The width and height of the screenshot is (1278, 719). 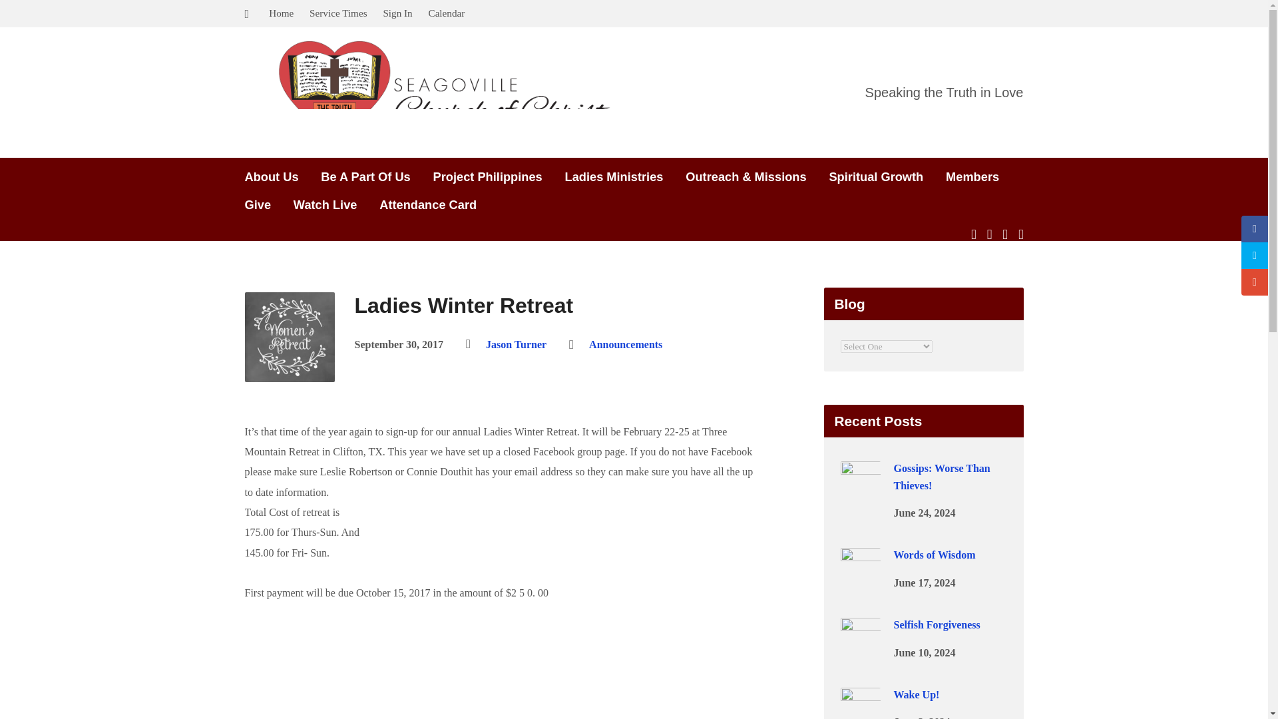 What do you see at coordinates (937, 624) in the screenshot?
I see `Selfish Forgiveness` at bounding box center [937, 624].